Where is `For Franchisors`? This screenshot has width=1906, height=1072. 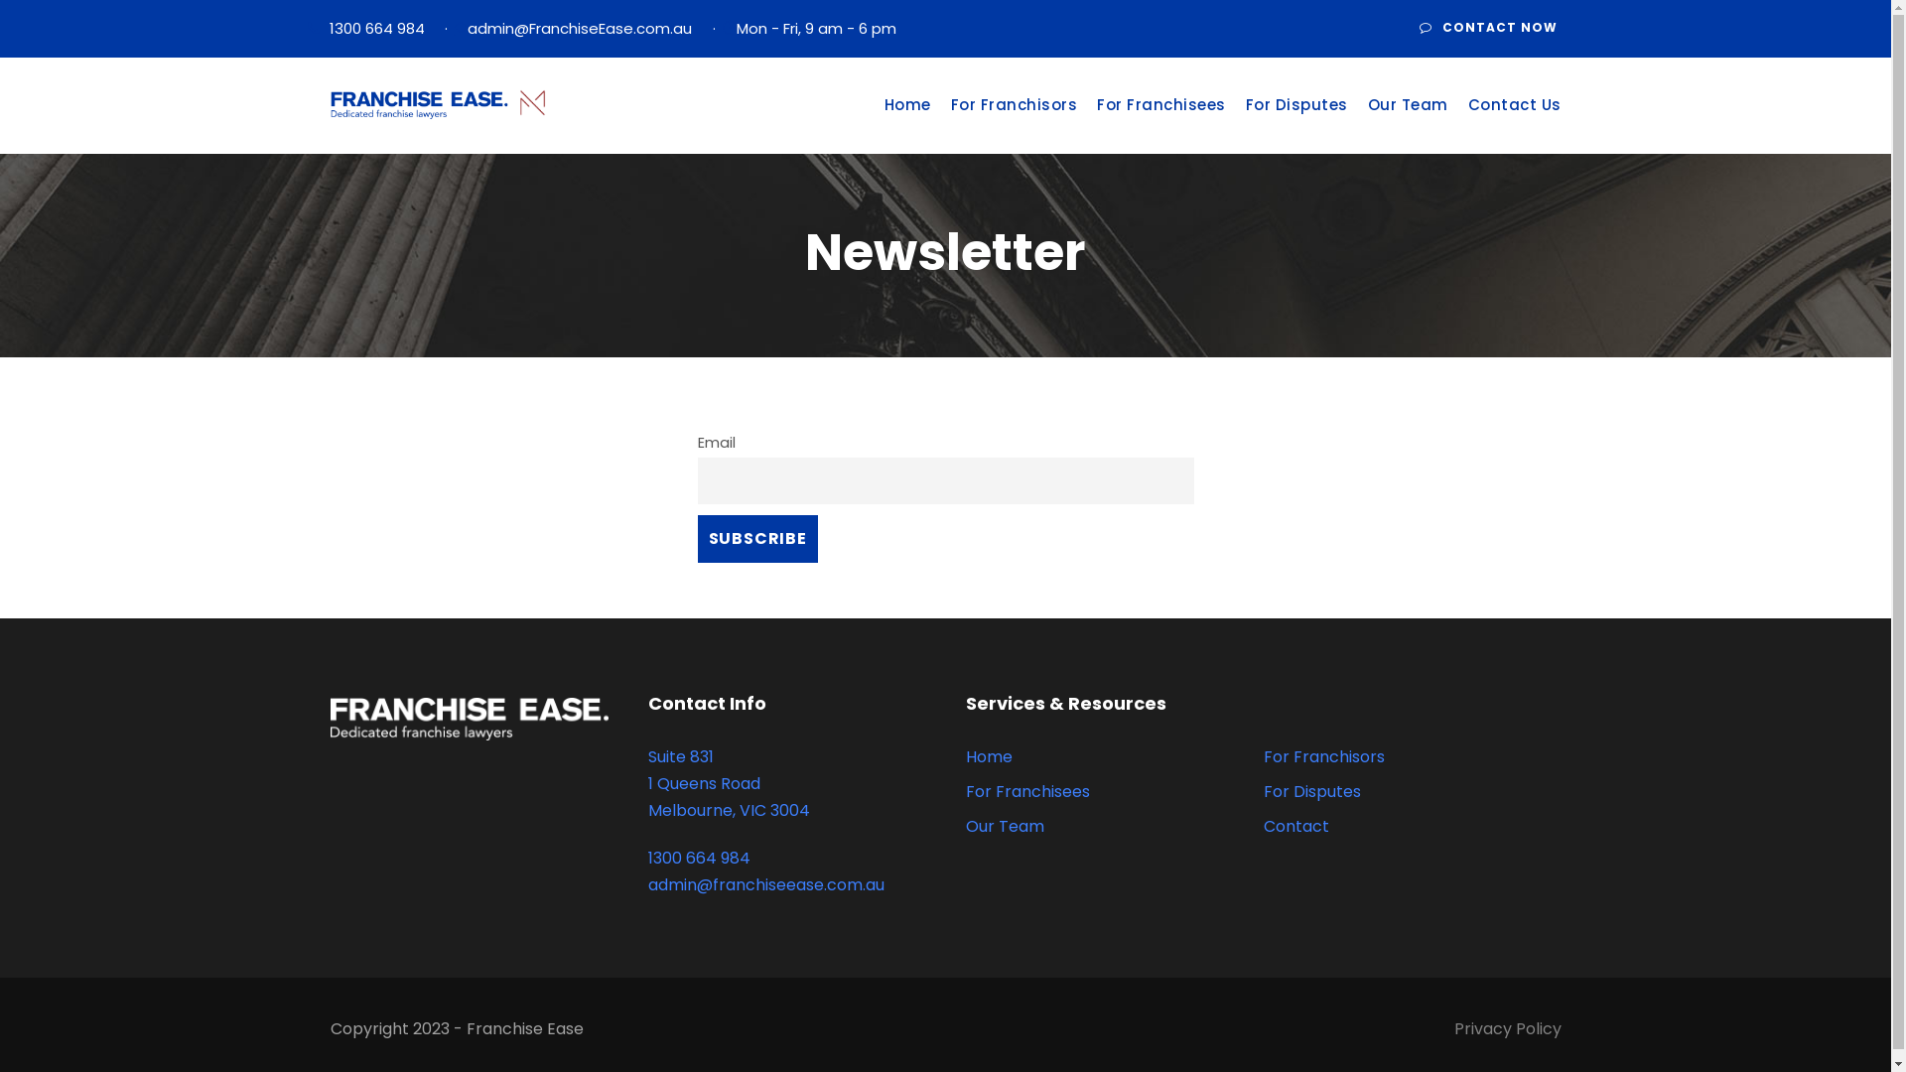
For Franchisors is located at coordinates (1015, 120).